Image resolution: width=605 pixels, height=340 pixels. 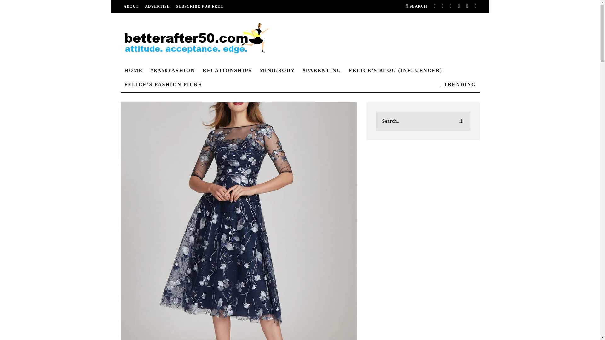 What do you see at coordinates (158, 6) in the screenshot?
I see `ADVERTISE` at bounding box center [158, 6].